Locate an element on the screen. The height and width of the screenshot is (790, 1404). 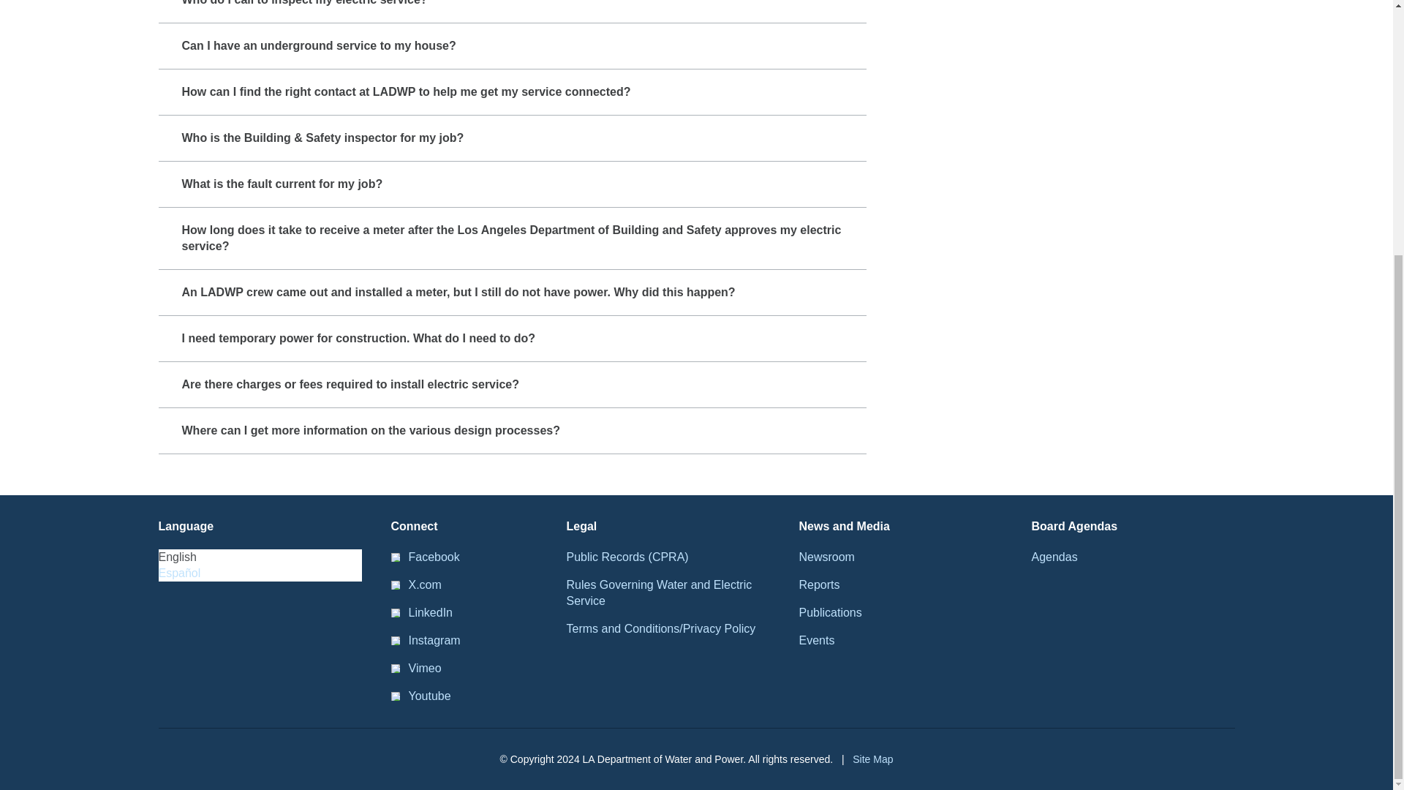
footer-icon-linkedin.svg is located at coordinates (394, 612).